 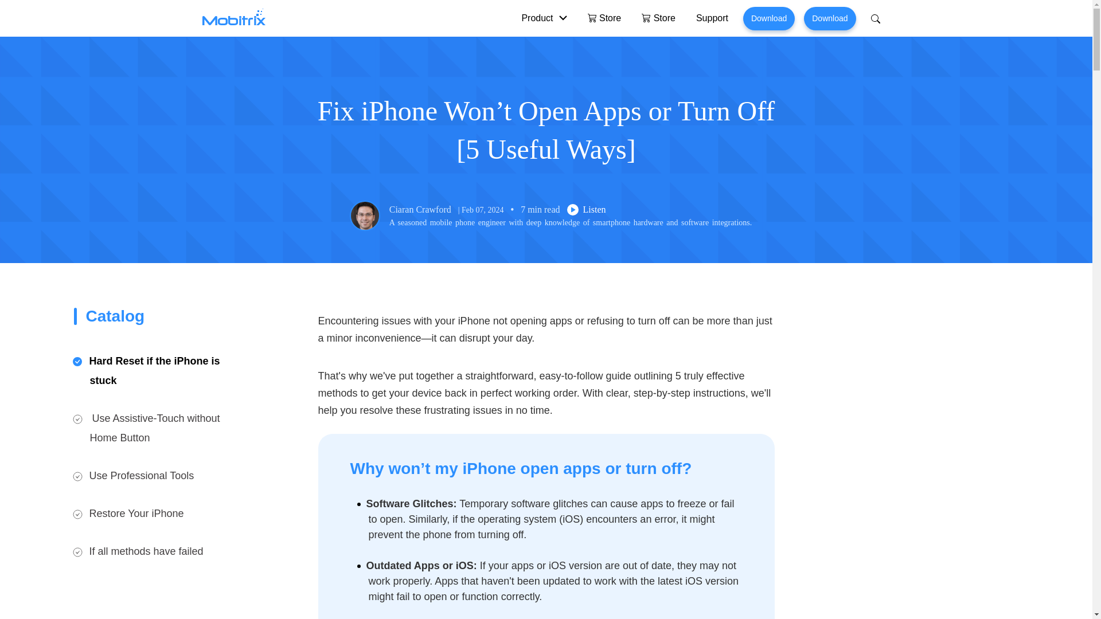 I want to click on Use Assistive-Touch without Home Button, so click(x=155, y=428).